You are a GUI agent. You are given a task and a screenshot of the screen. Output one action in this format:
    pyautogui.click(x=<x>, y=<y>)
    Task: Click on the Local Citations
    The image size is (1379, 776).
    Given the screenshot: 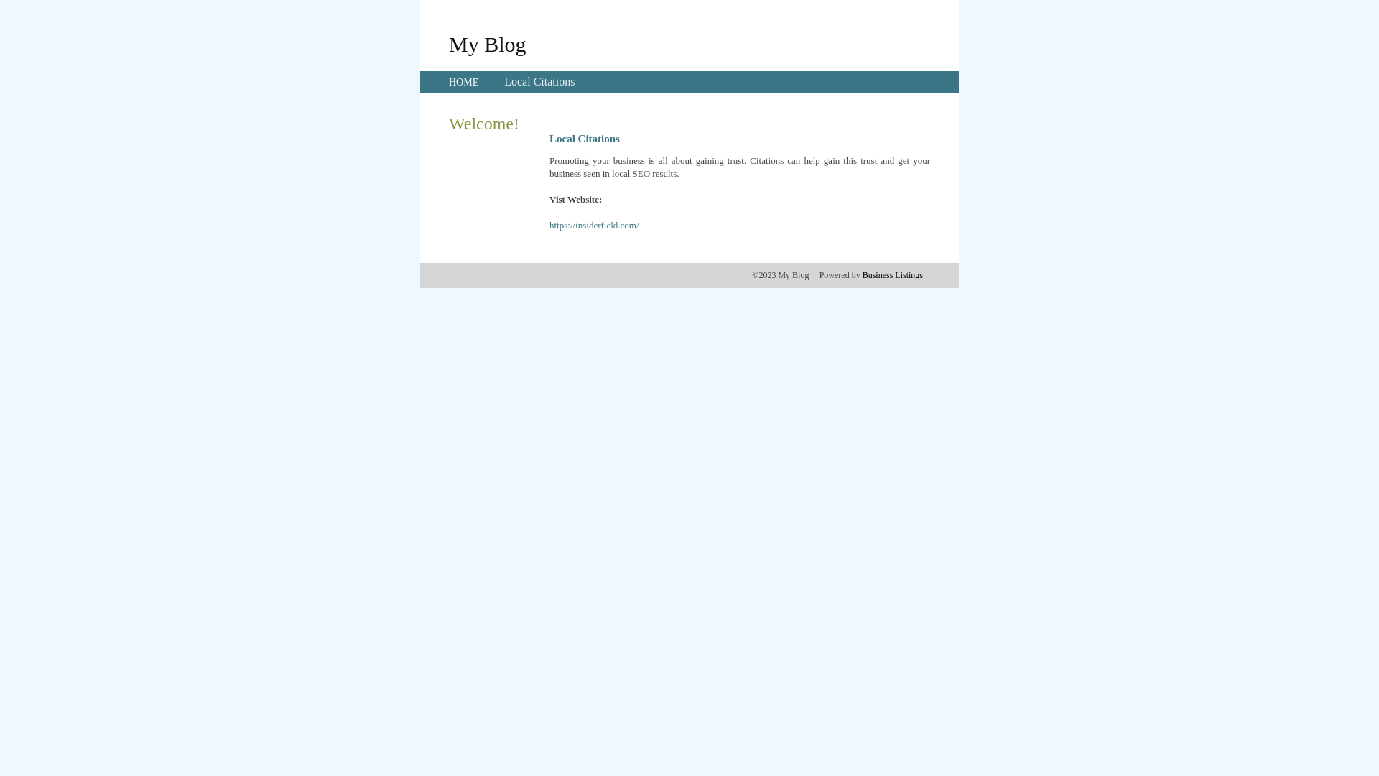 What is the action you would take?
    pyautogui.click(x=539, y=82)
    